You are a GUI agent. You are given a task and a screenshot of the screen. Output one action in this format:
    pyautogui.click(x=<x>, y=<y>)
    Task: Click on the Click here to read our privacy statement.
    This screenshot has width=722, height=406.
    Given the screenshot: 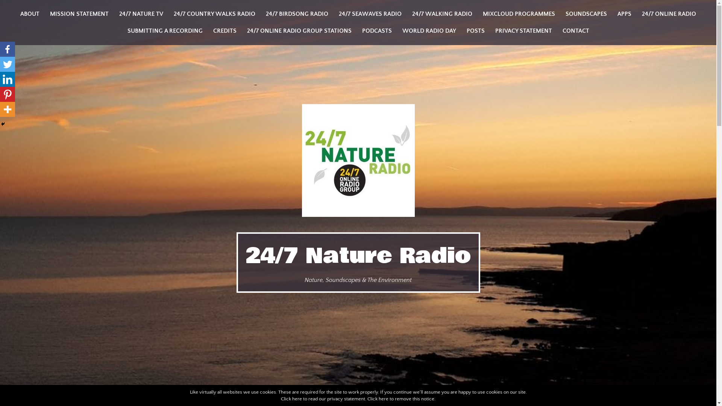 What is the action you would take?
    pyautogui.click(x=323, y=399)
    